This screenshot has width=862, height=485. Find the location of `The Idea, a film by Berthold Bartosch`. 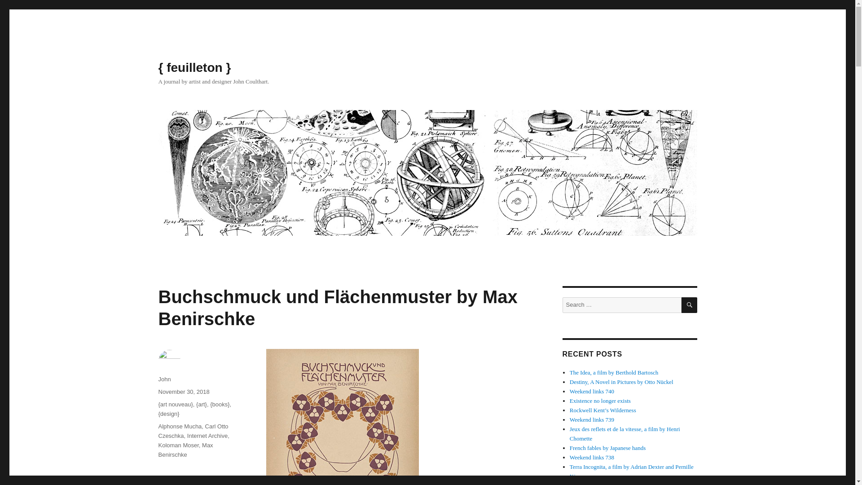

The Idea, a film by Berthold Bartosch is located at coordinates (614, 372).